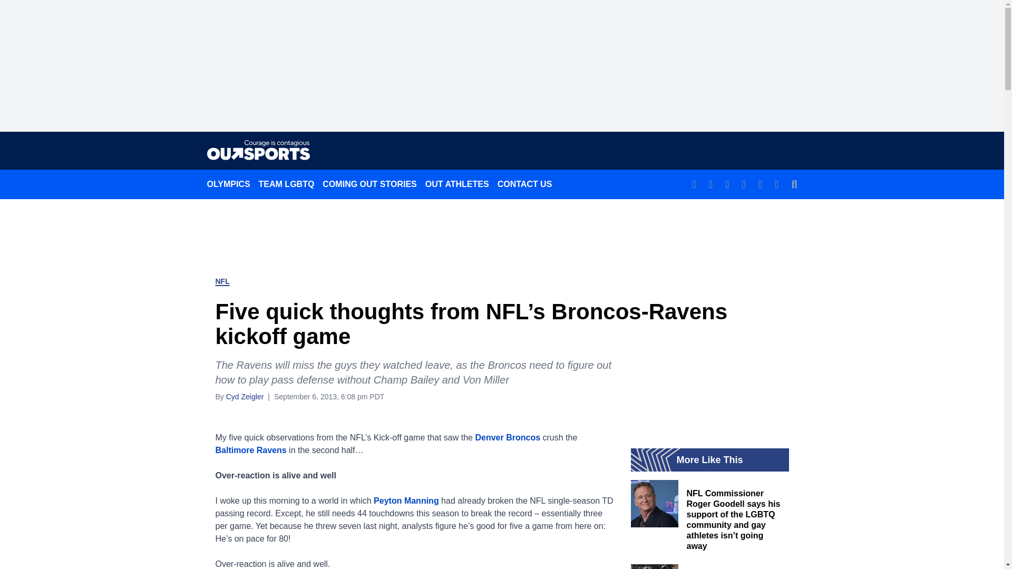 This screenshot has height=569, width=1012. What do you see at coordinates (457, 184) in the screenshot?
I see `OUT ATHLETES` at bounding box center [457, 184].